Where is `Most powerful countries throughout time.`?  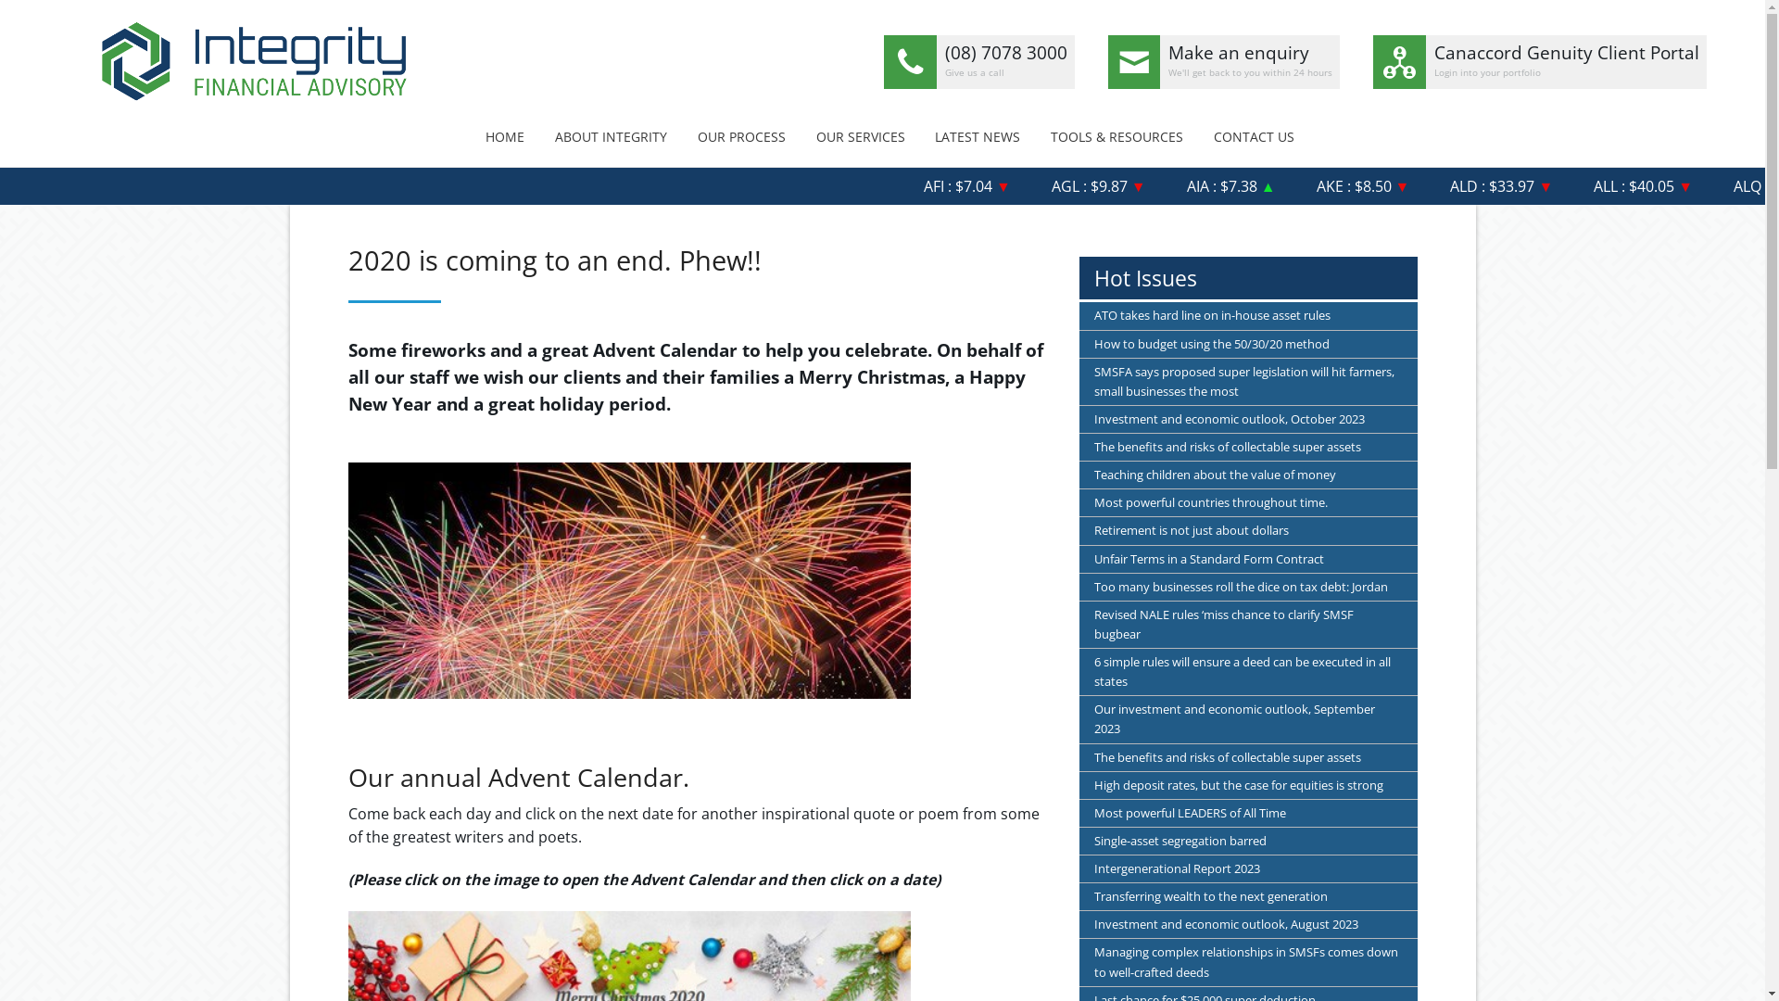
Most powerful countries throughout time. is located at coordinates (1249, 502).